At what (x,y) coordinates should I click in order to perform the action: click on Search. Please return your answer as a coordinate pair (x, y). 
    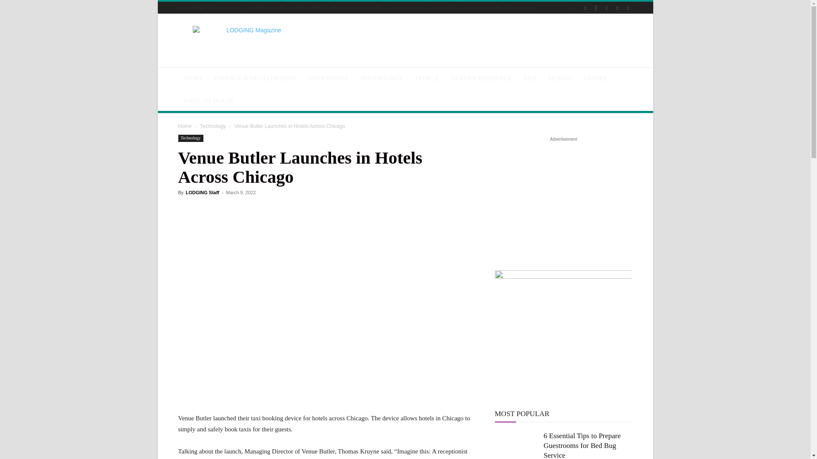
    Looking at the image, I should click on (608, 37).